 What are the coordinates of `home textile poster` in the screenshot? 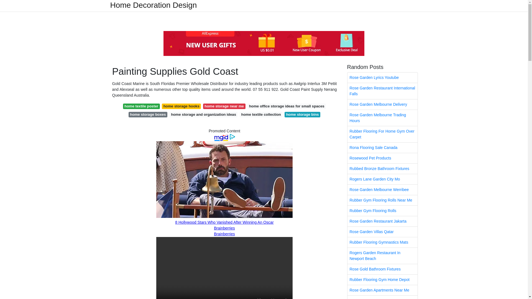 It's located at (141, 106).